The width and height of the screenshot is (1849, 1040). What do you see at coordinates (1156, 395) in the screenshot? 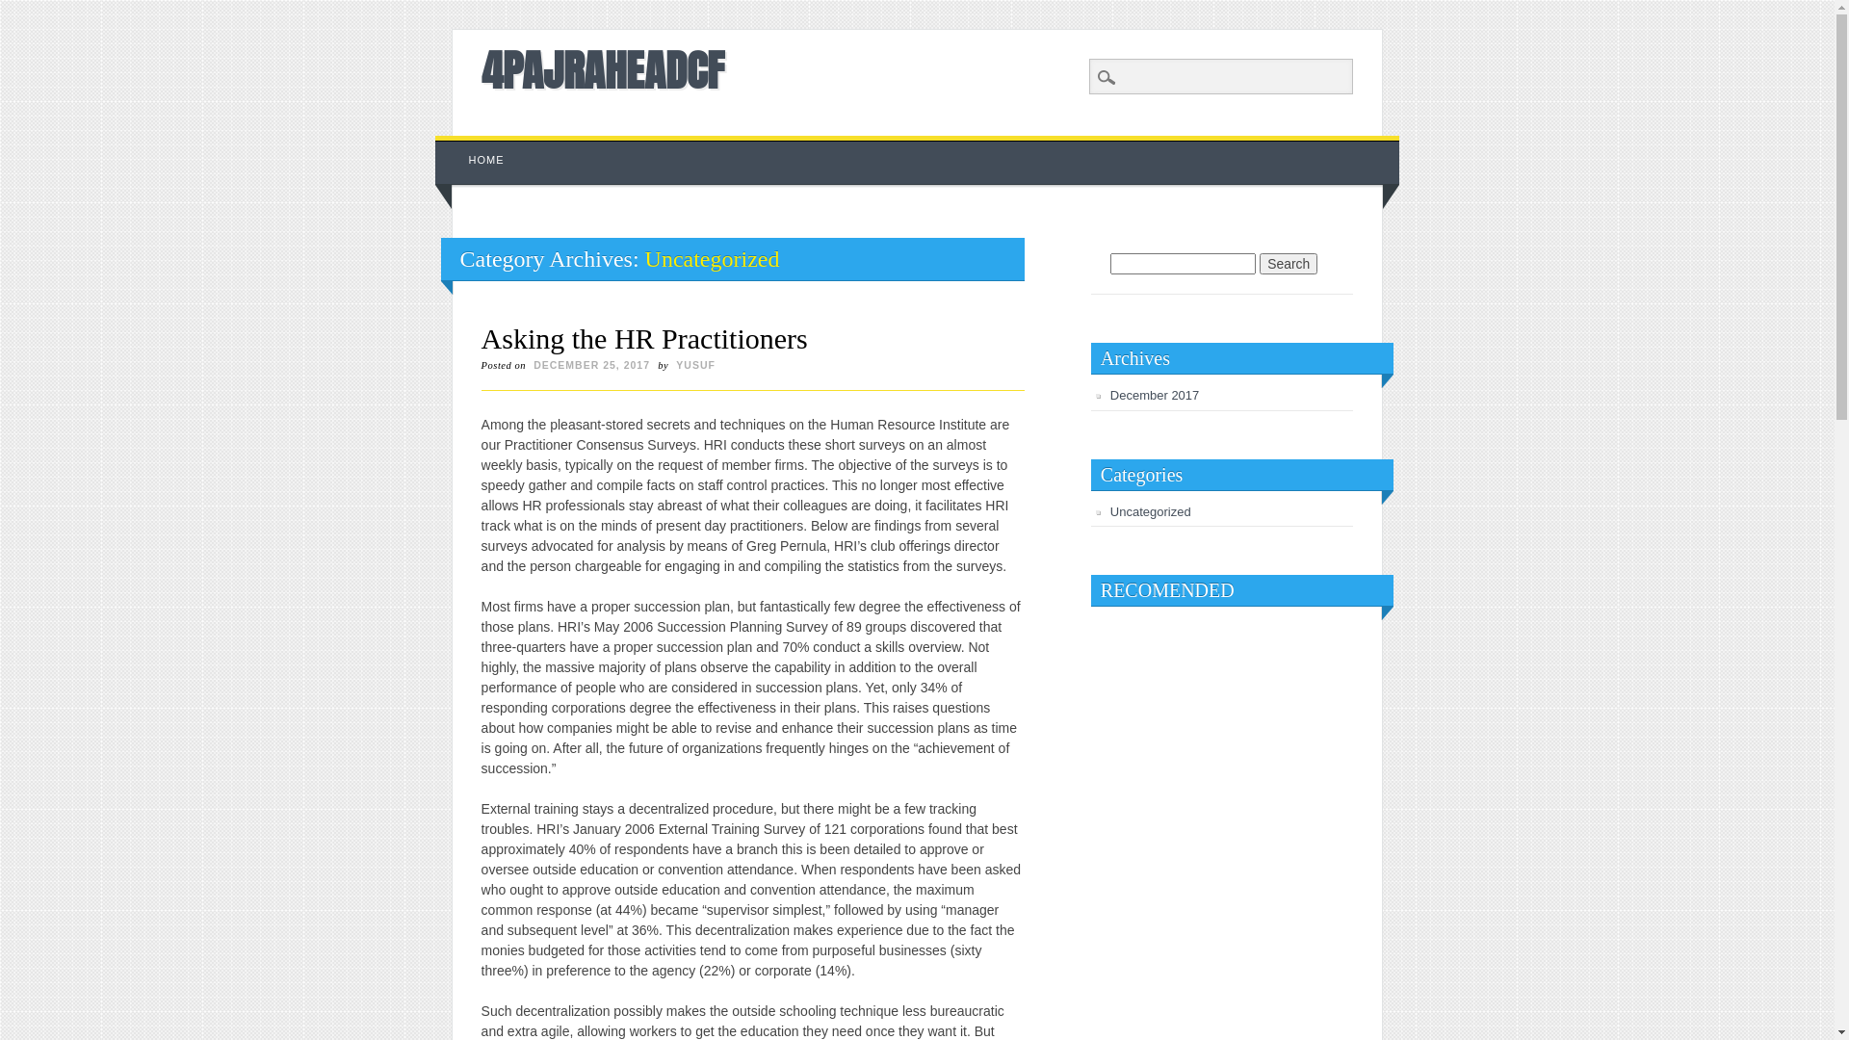
I see `December 2017` at bounding box center [1156, 395].